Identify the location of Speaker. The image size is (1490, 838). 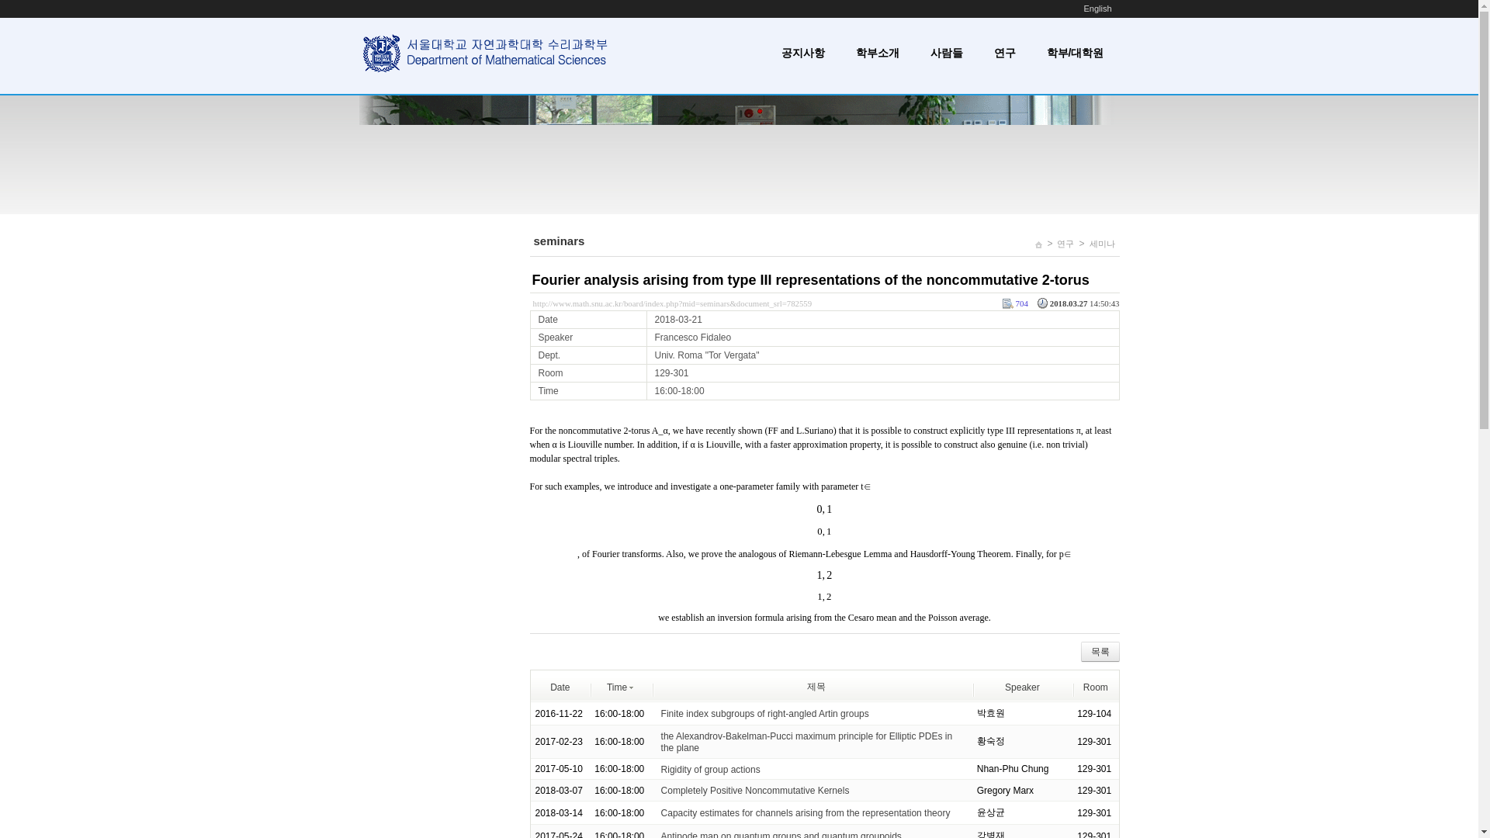
(1022, 687).